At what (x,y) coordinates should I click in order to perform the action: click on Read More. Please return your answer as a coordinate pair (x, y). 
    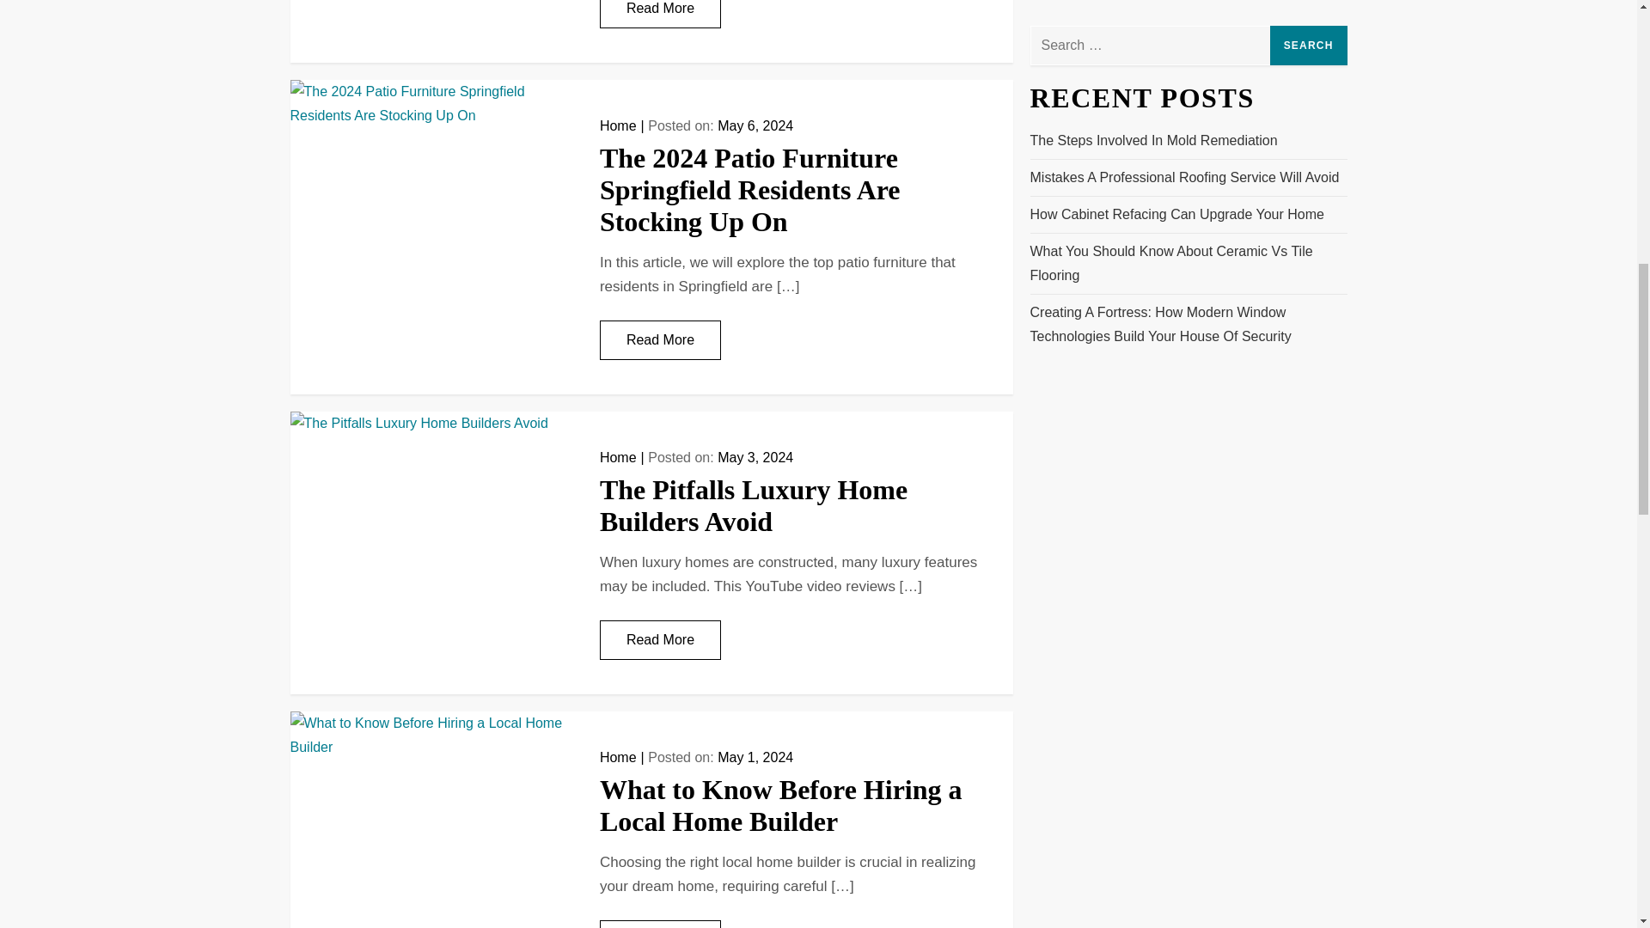
    Looking at the image, I should click on (660, 14).